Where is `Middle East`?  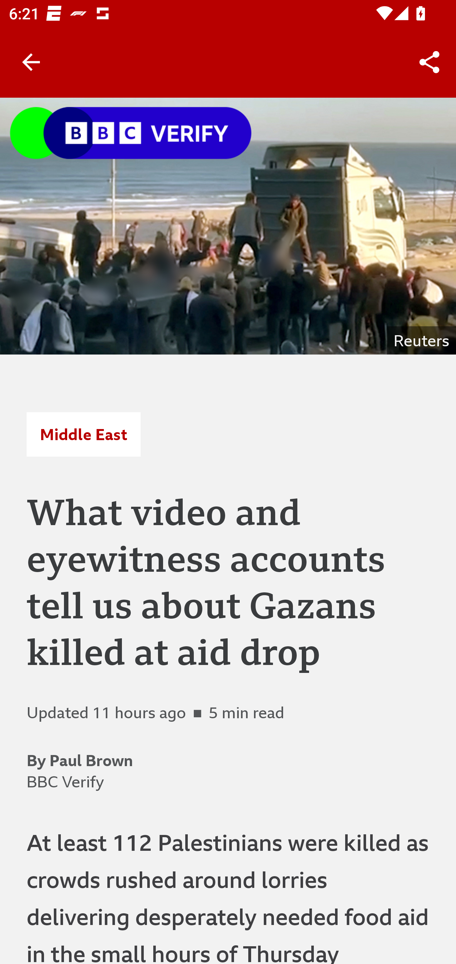 Middle East is located at coordinates (83, 434).